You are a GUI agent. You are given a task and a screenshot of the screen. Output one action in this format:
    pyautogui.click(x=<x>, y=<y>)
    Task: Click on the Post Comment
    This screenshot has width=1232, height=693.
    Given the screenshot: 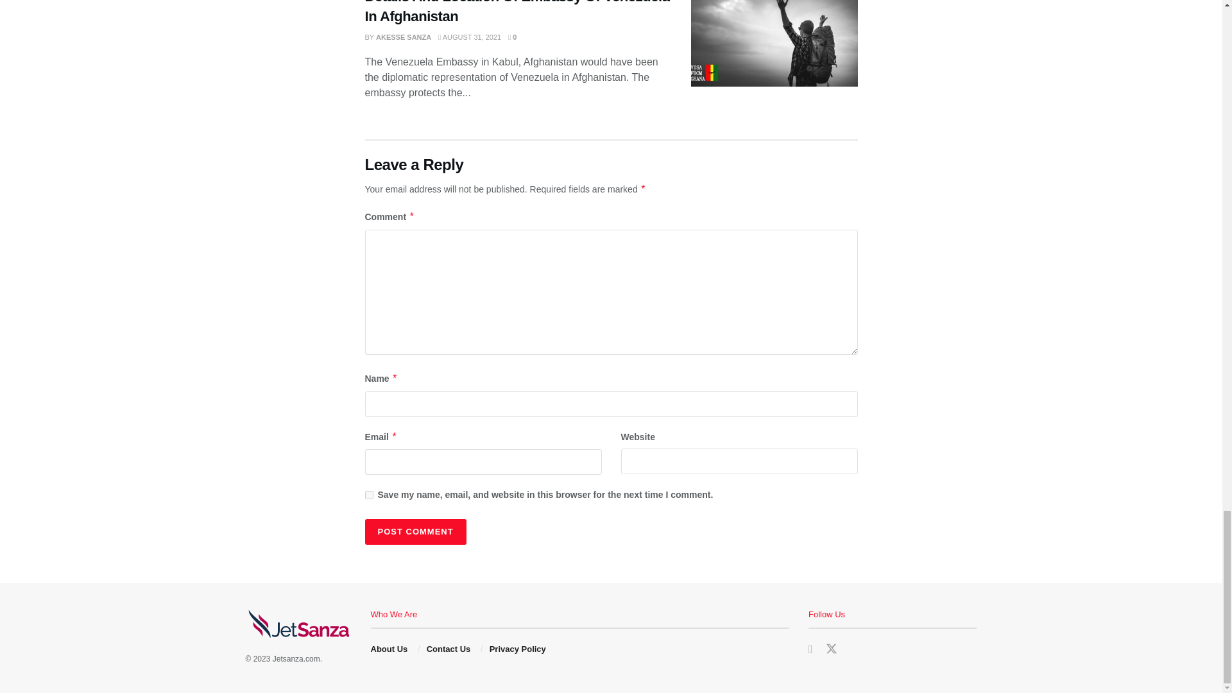 What is the action you would take?
    pyautogui.click(x=415, y=531)
    